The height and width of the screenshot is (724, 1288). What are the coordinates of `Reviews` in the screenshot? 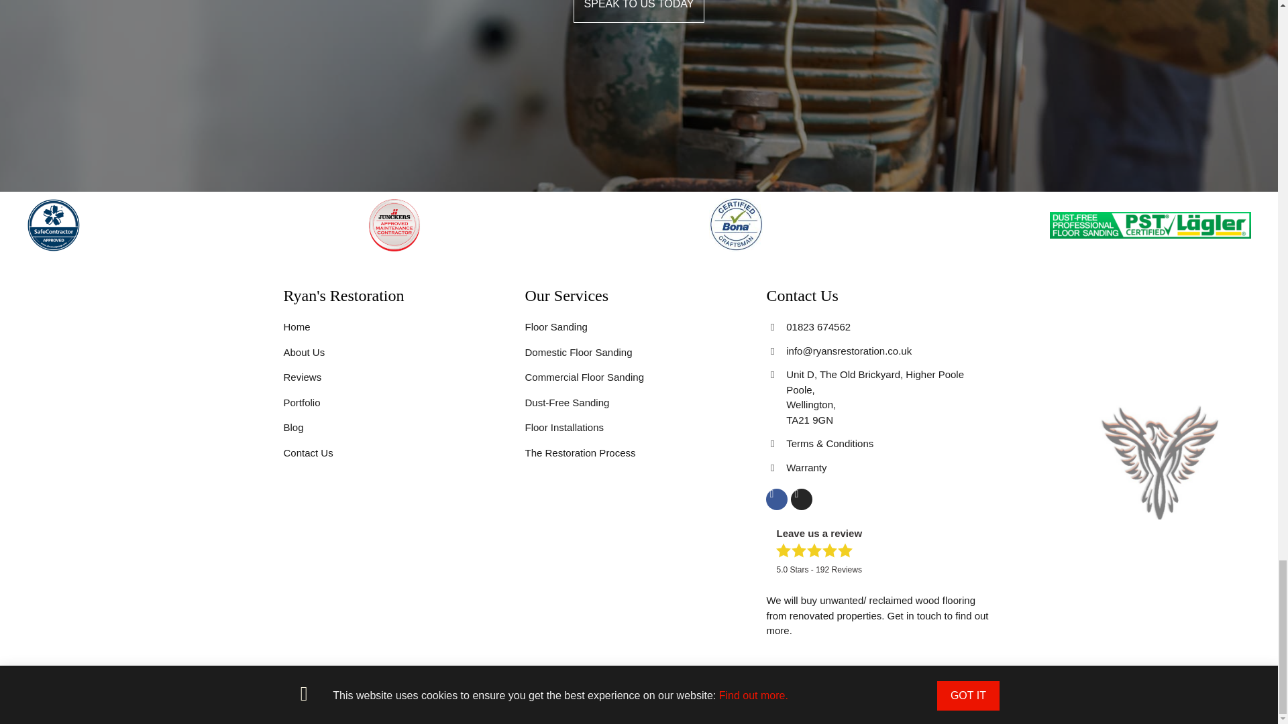 It's located at (397, 377).